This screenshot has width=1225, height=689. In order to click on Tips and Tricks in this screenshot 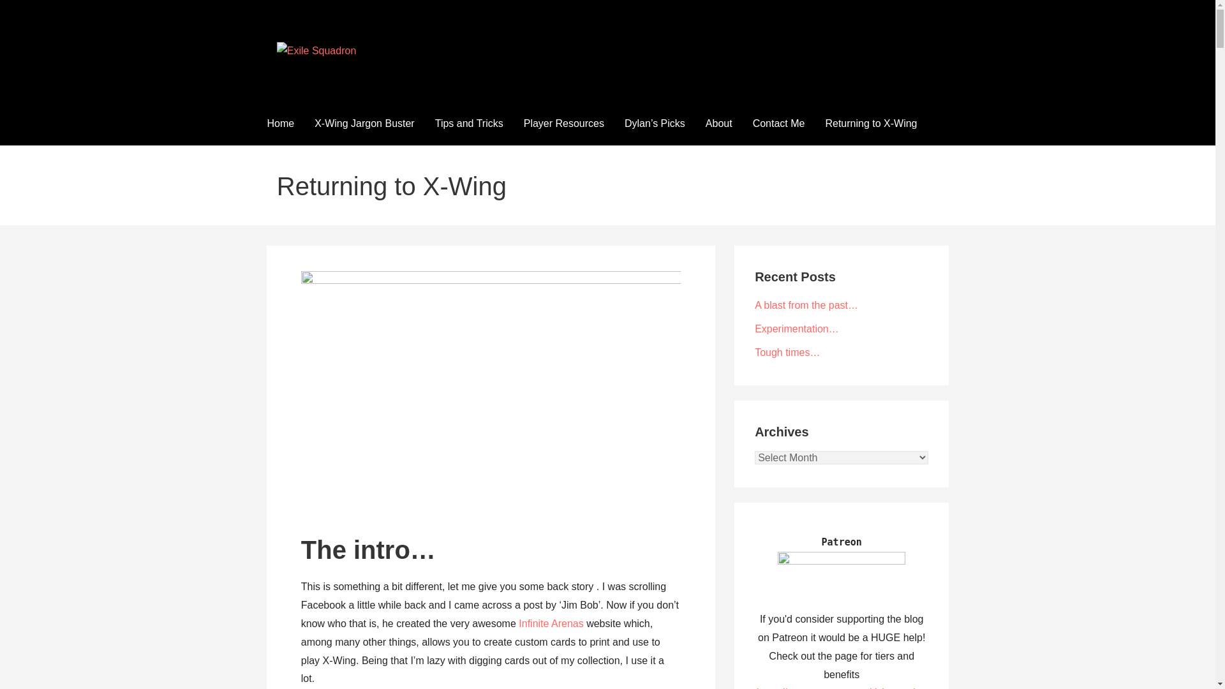, I will do `click(469, 124)`.